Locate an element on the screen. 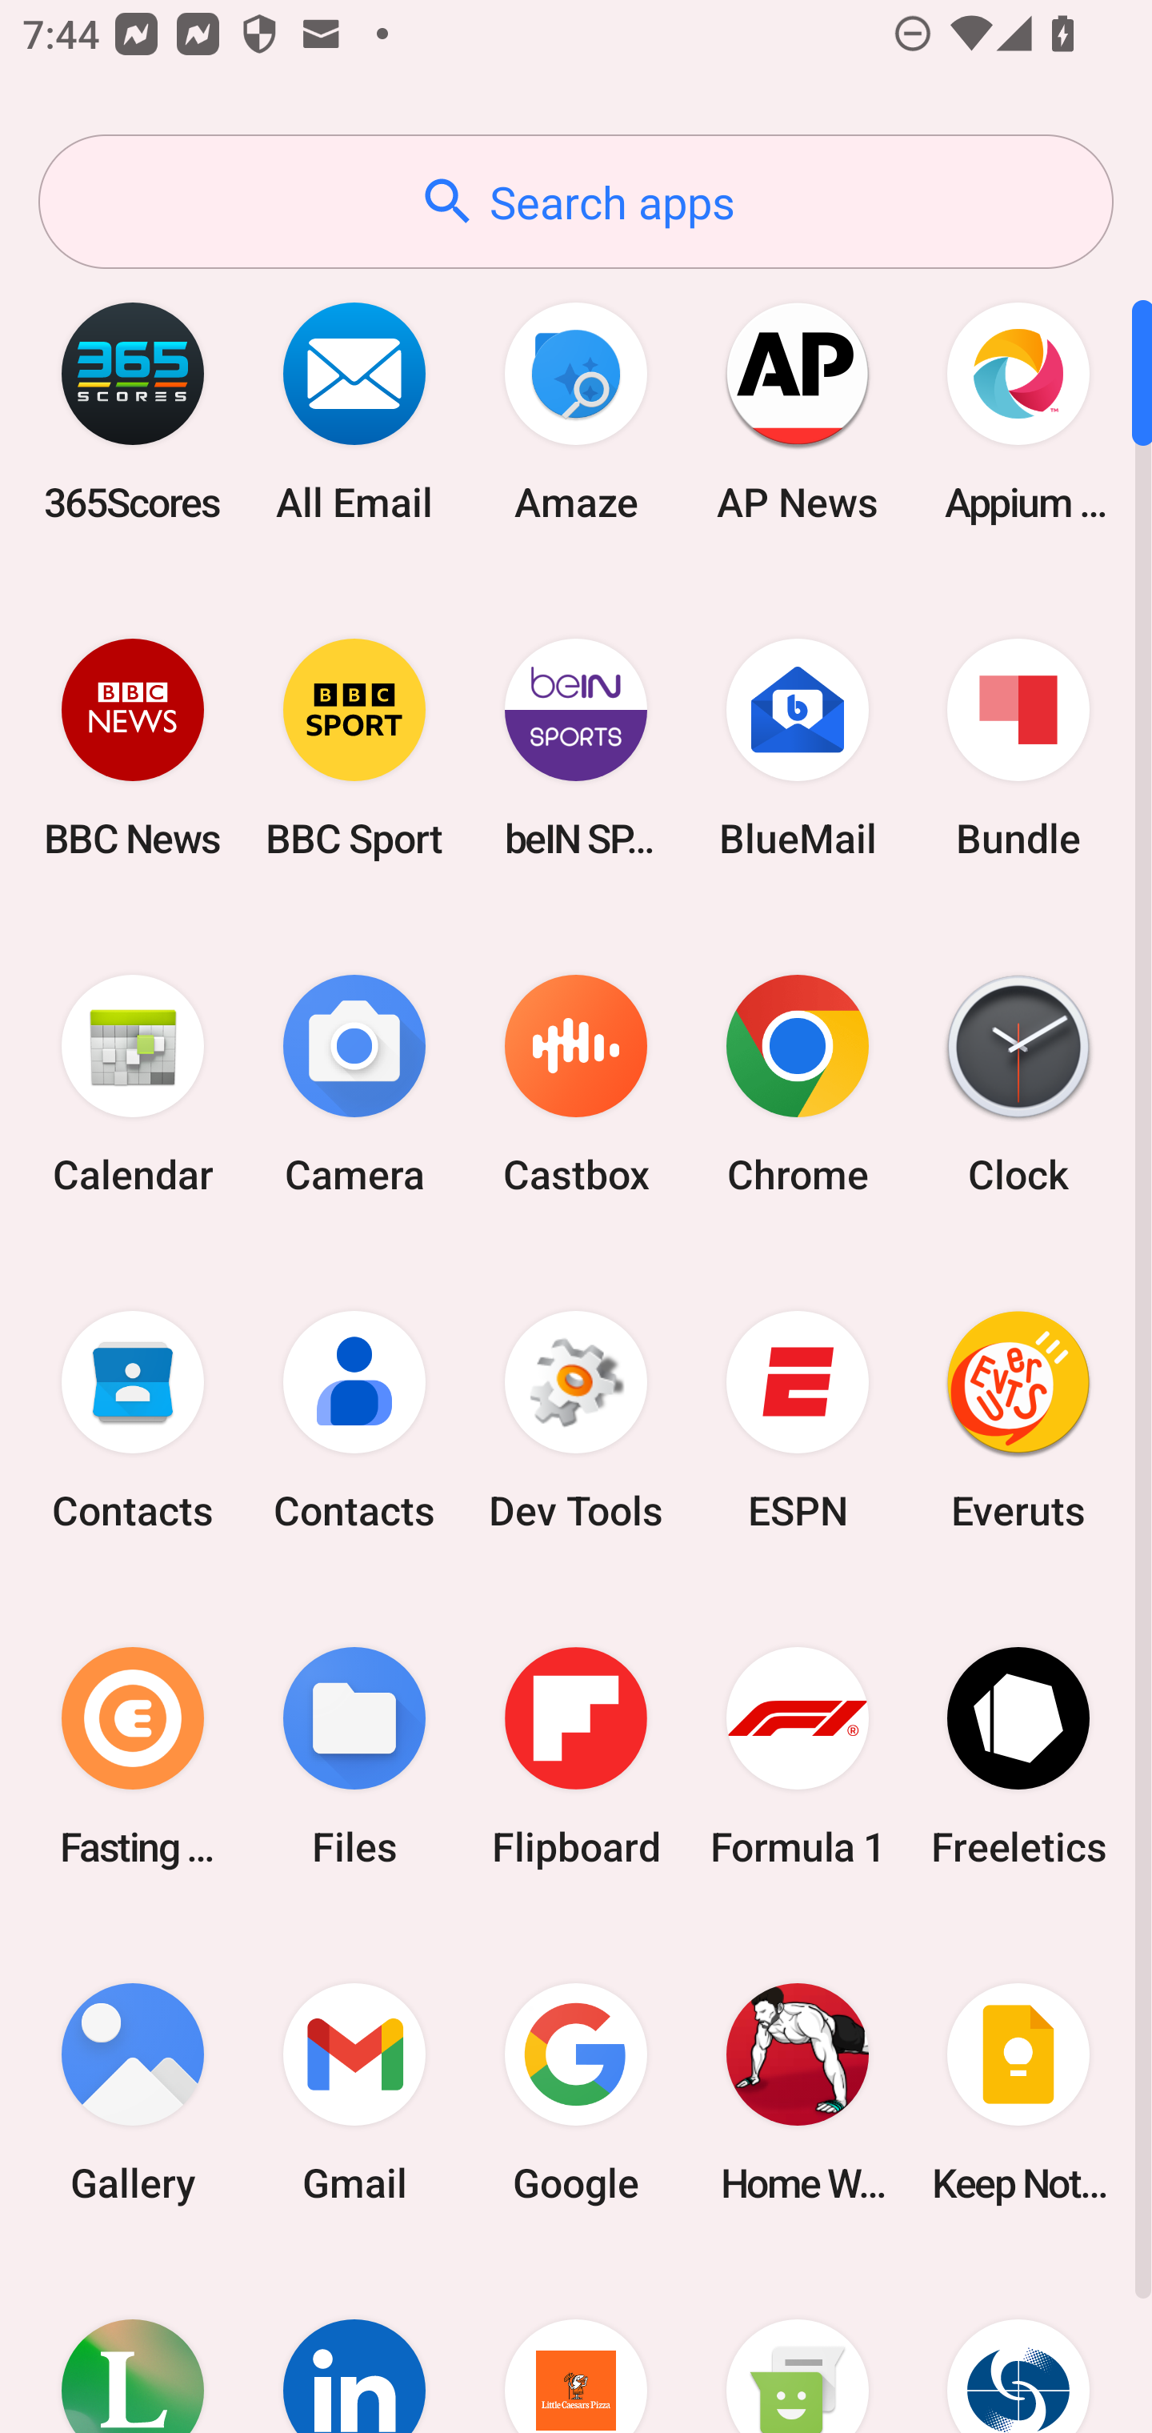 This screenshot has width=1152, height=2433. Google is located at coordinates (576, 2092).